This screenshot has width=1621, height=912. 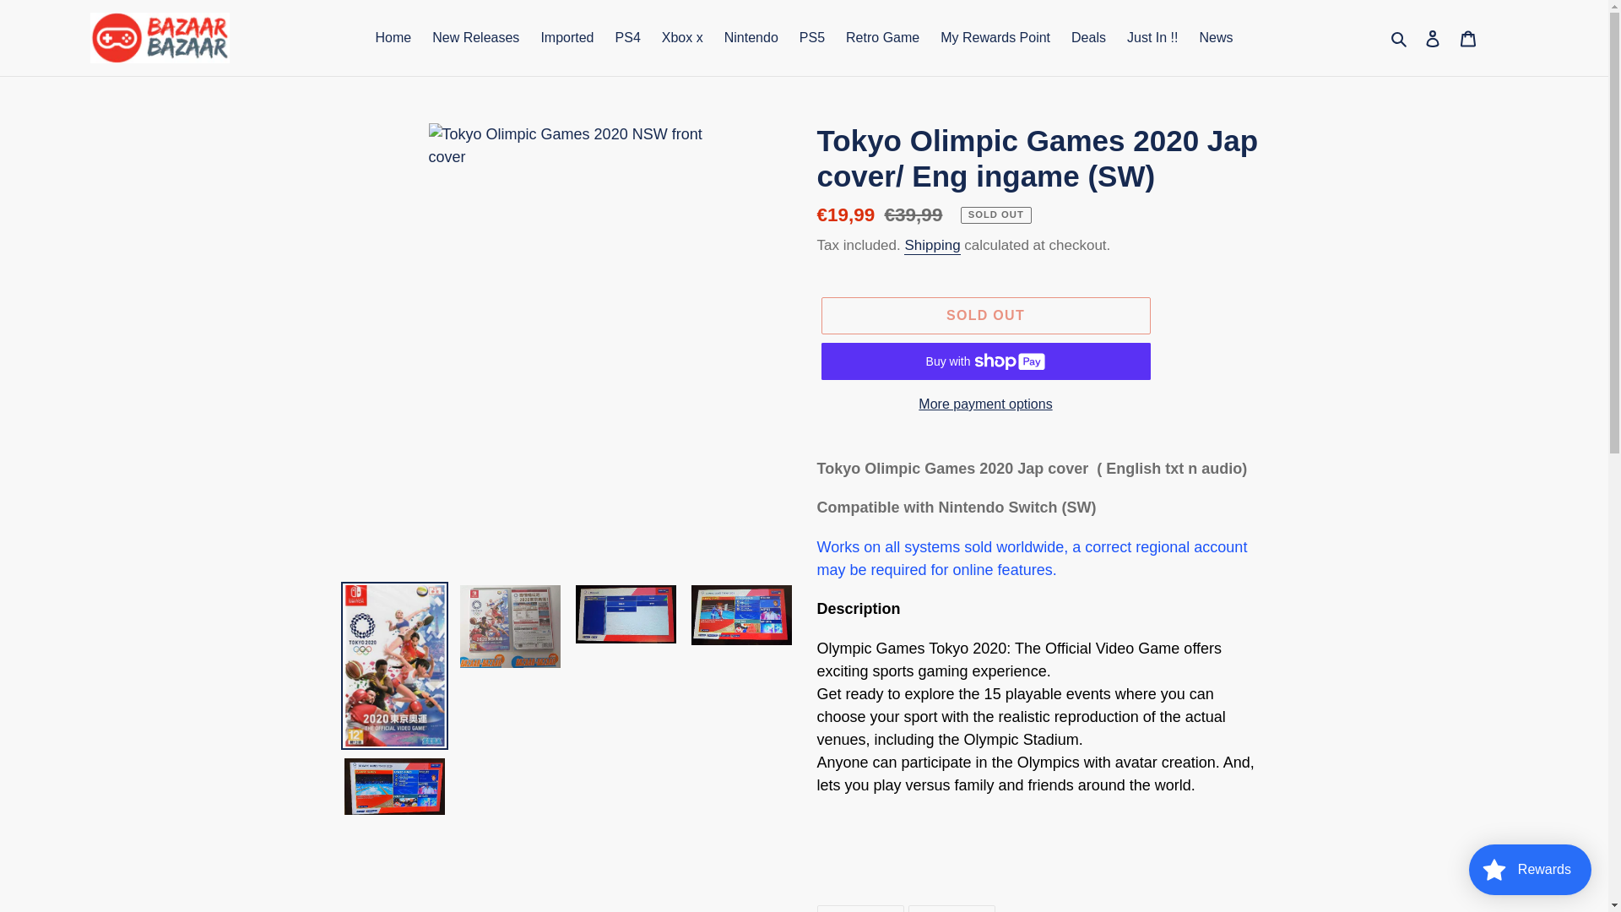 What do you see at coordinates (628, 38) in the screenshot?
I see `PS4` at bounding box center [628, 38].